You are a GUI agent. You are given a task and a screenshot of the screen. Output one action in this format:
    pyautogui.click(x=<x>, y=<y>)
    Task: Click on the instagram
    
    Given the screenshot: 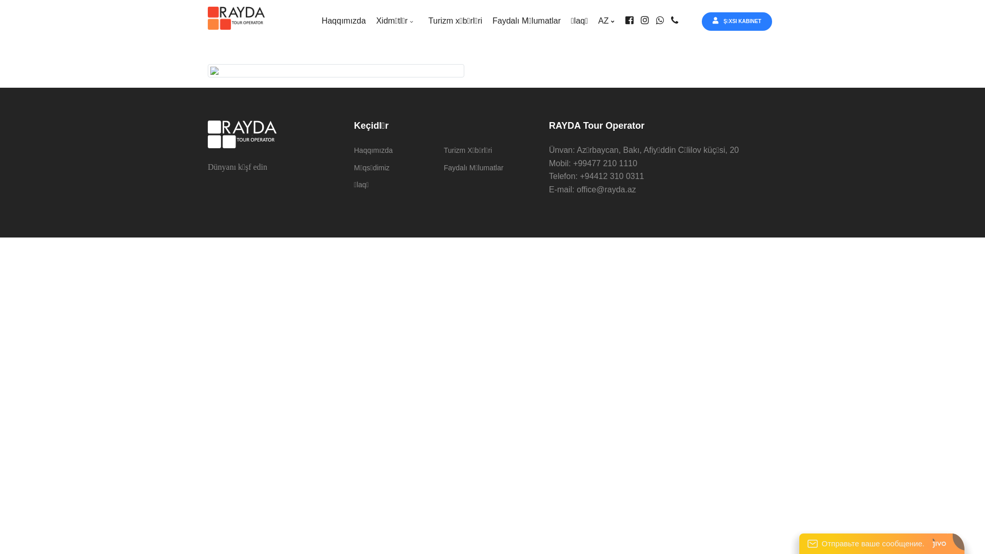 What is the action you would take?
    pyautogui.click(x=647, y=21)
    